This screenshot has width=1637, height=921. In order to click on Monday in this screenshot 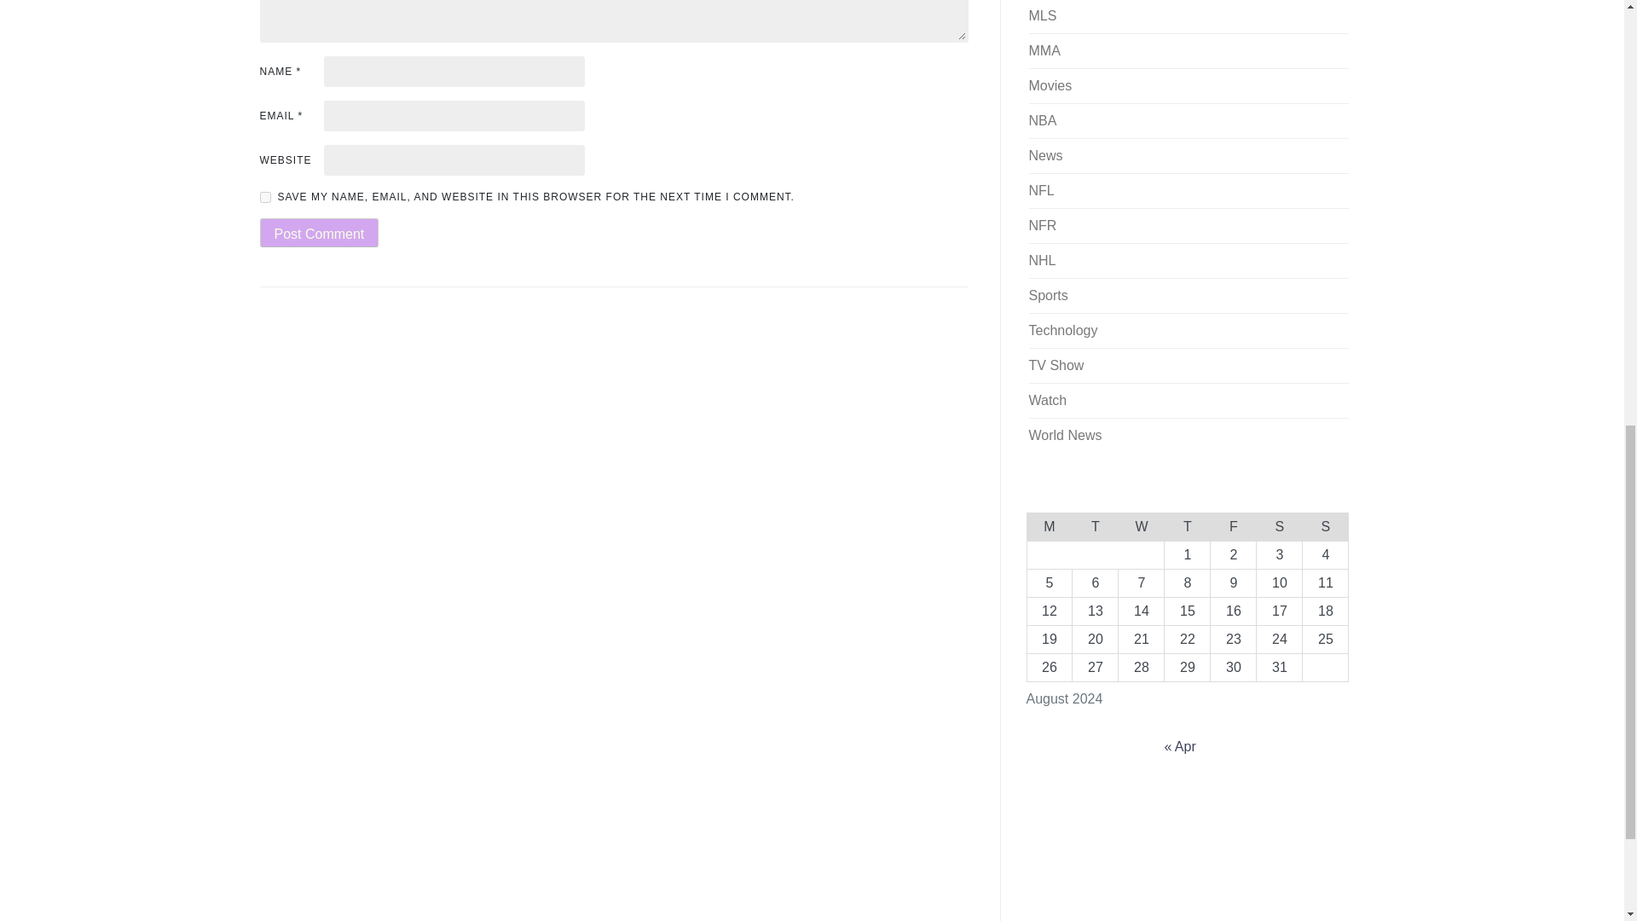, I will do `click(1049, 525)`.